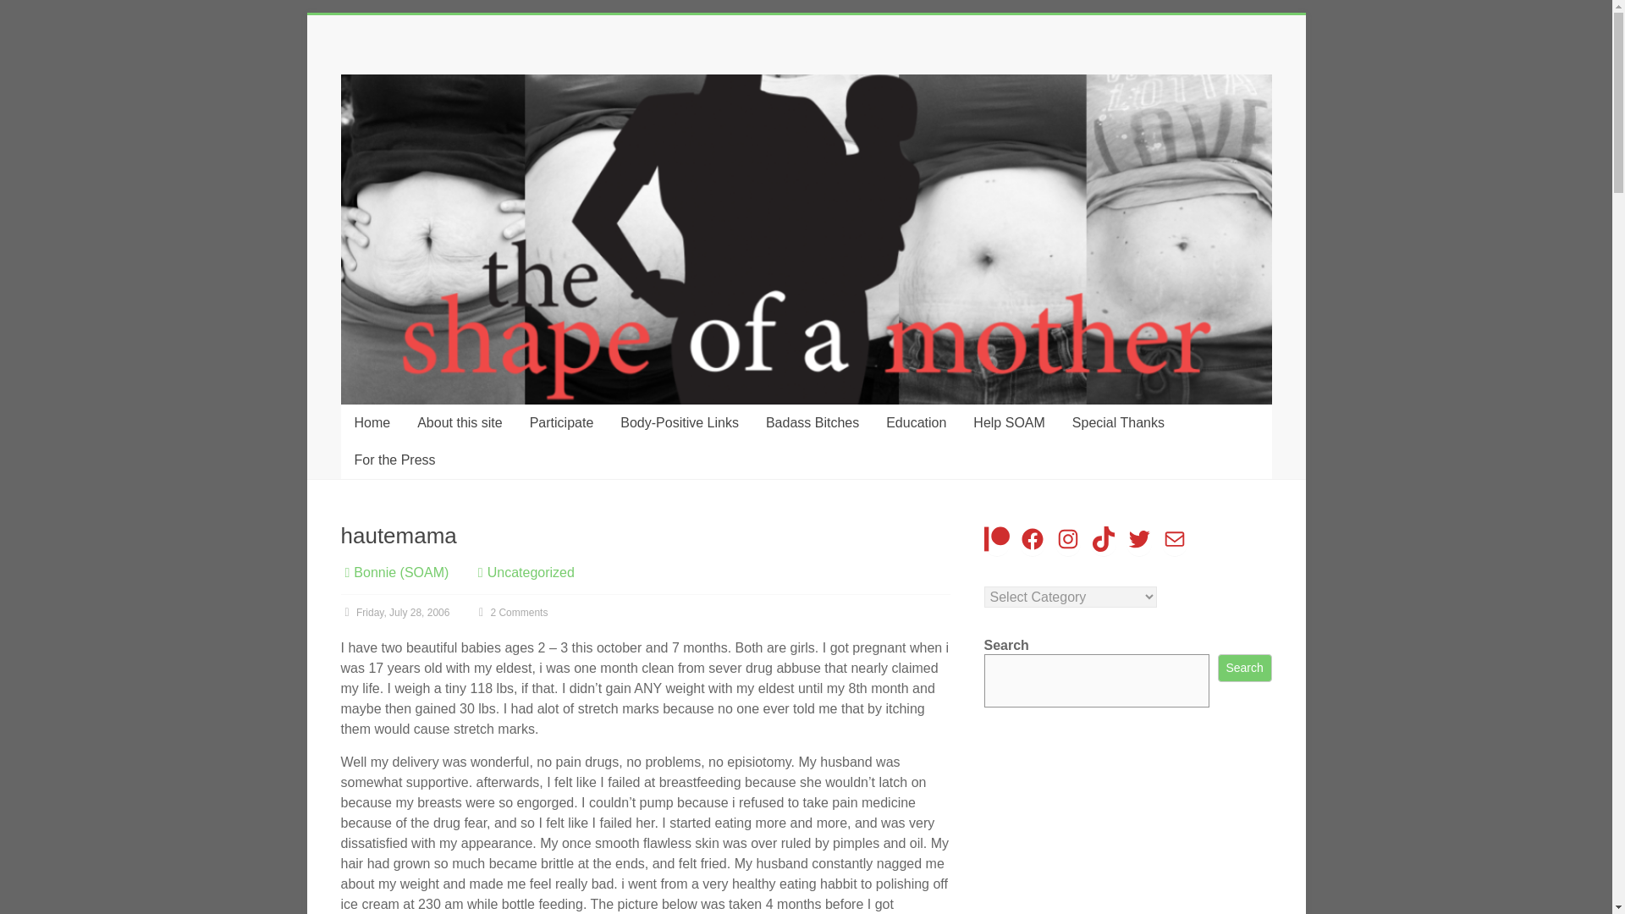 Image resolution: width=1625 pixels, height=914 pixels. I want to click on Friday, July 28, 2006, so click(394, 613).